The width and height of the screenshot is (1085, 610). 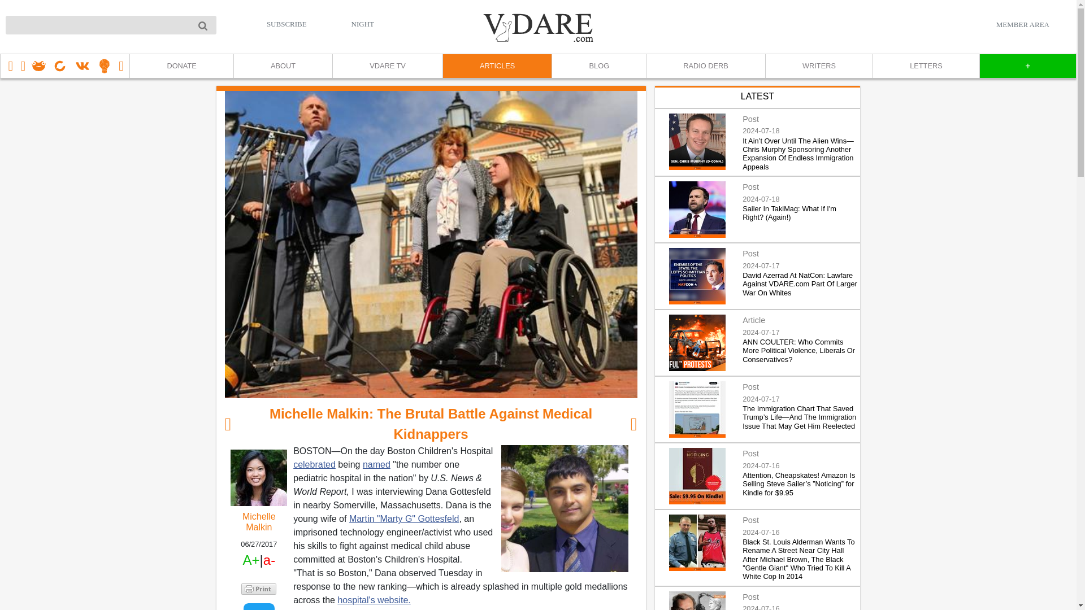 I want to click on RADIO DERB, so click(x=705, y=66).